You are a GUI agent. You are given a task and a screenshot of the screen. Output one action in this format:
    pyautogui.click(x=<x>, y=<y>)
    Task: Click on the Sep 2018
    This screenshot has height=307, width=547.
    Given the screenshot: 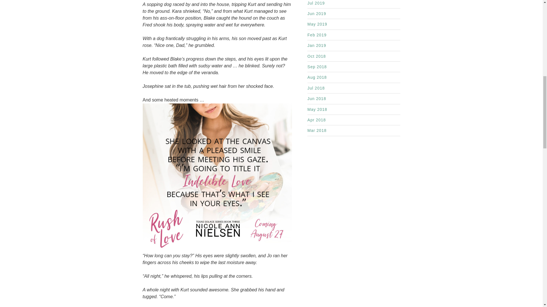 What is the action you would take?
    pyautogui.click(x=317, y=67)
    